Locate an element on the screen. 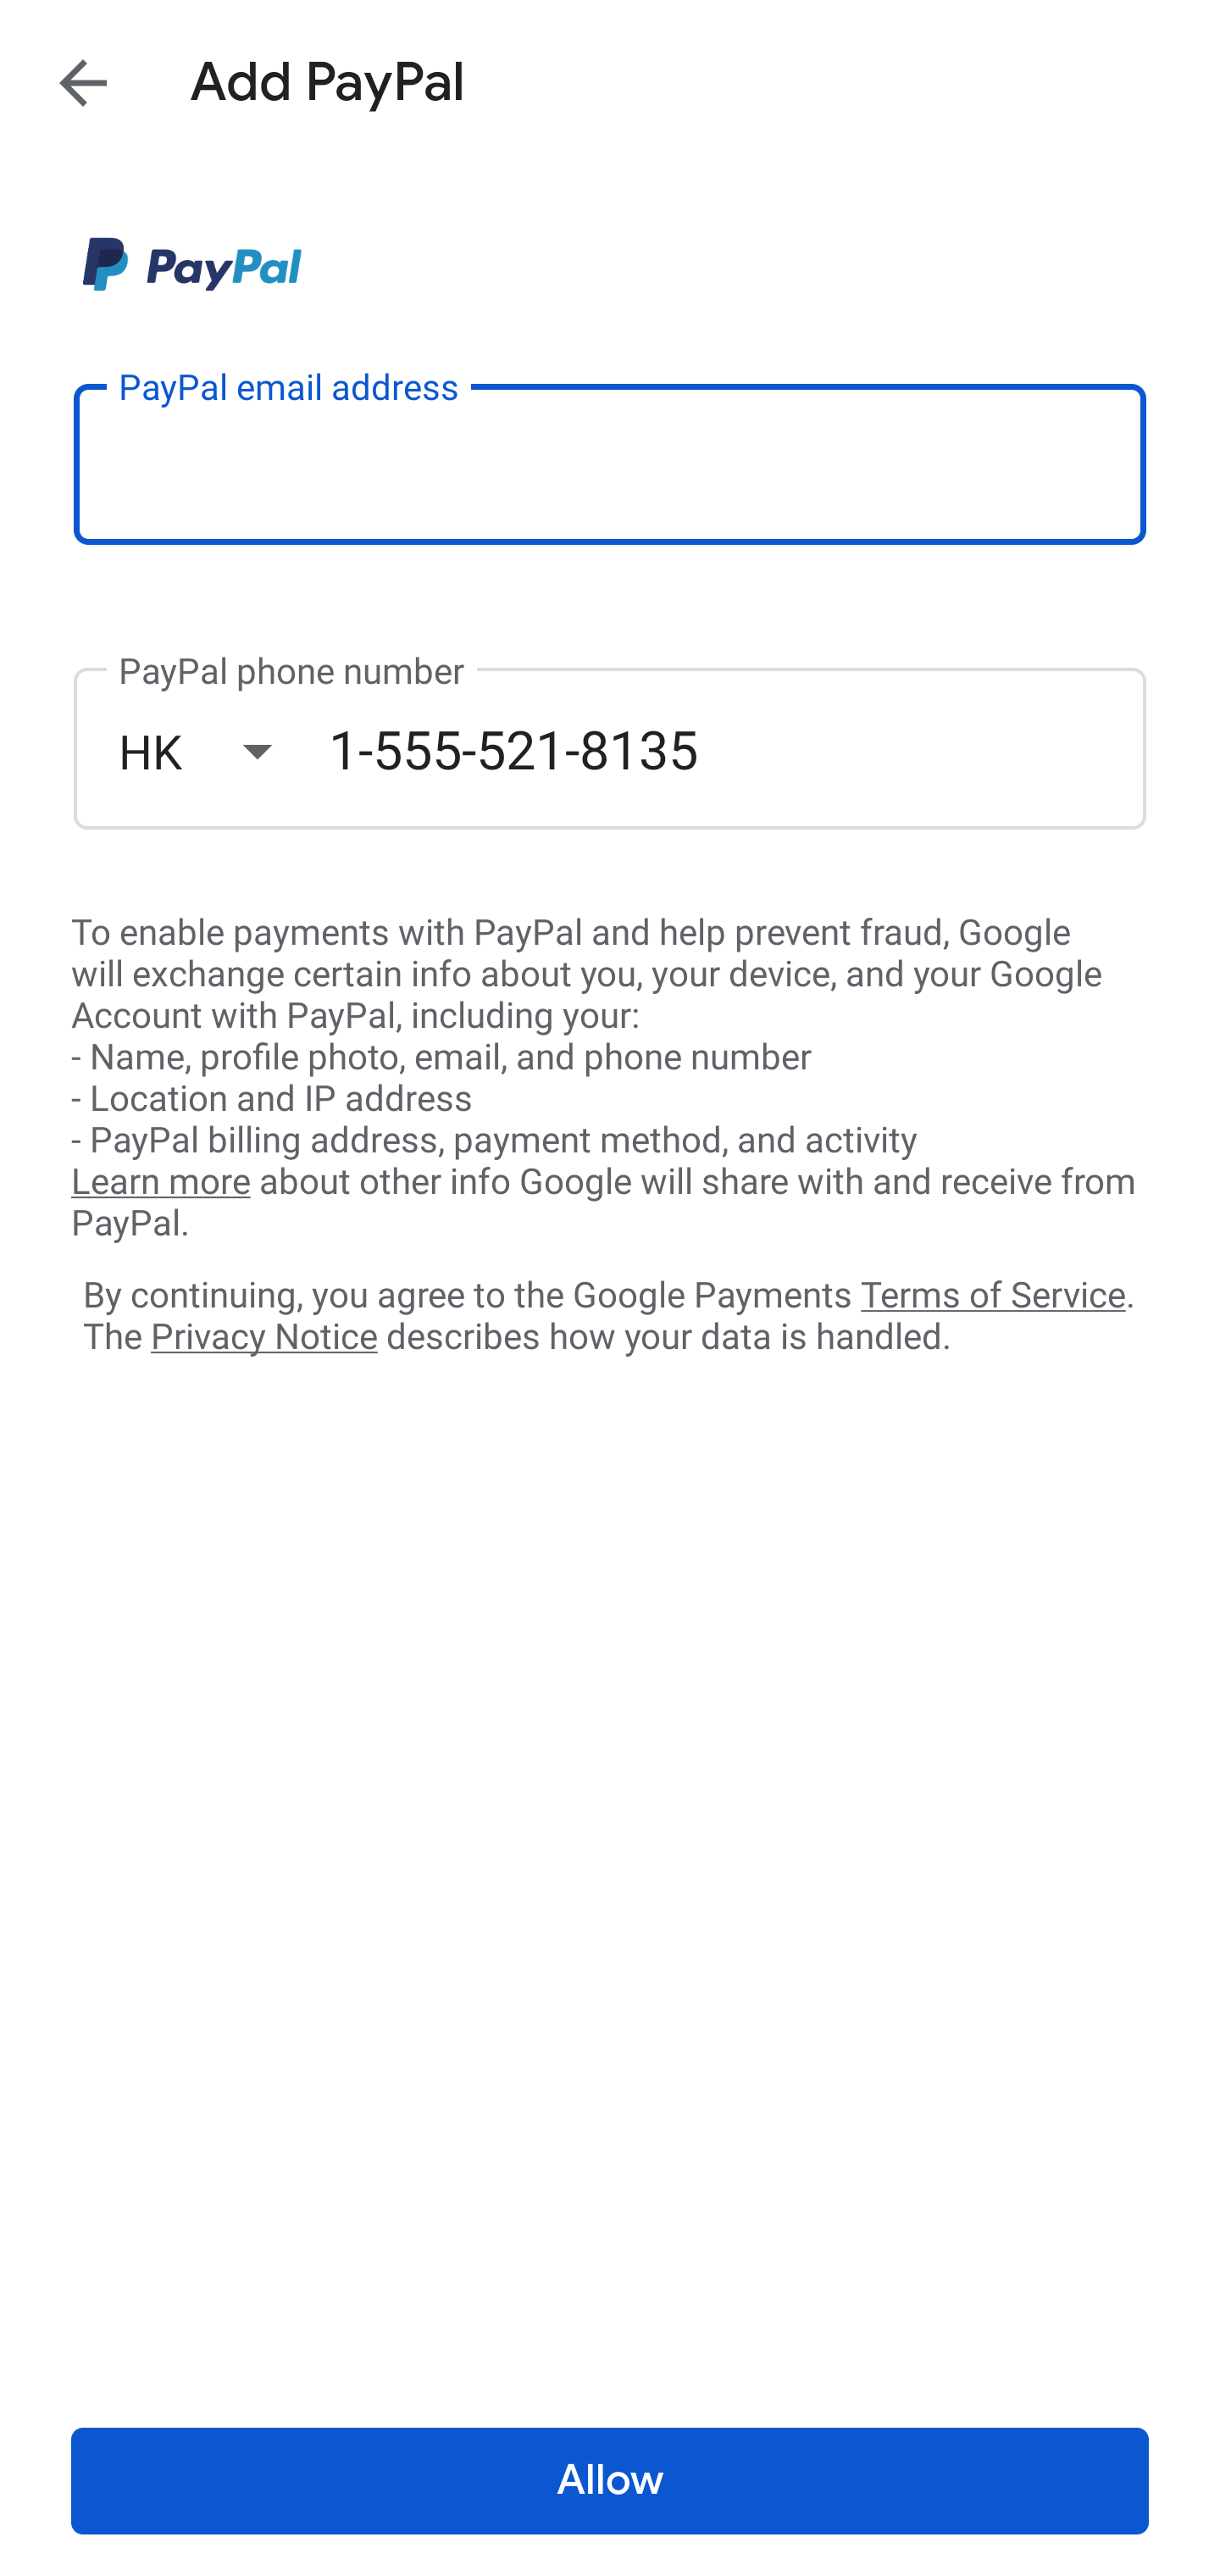 The image size is (1220, 2576). PayPal email address is located at coordinates (610, 463).